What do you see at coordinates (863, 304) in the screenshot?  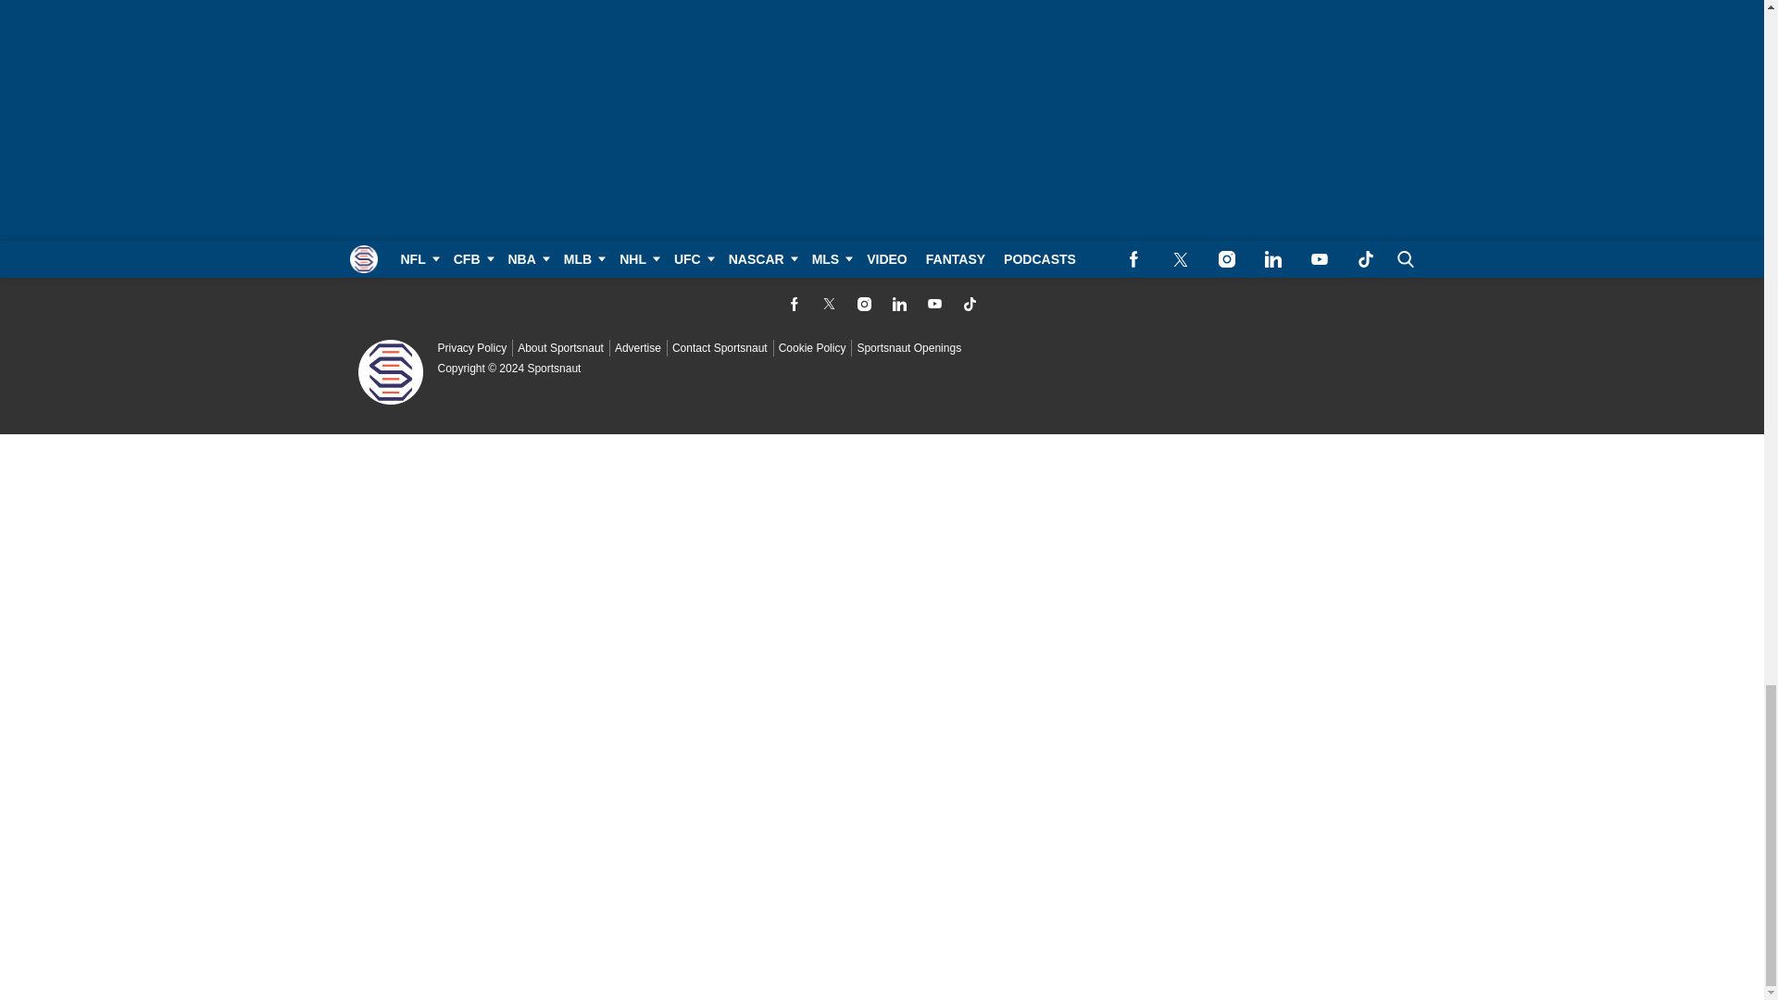 I see `Follow us on Instagram` at bounding box center [863, 304].